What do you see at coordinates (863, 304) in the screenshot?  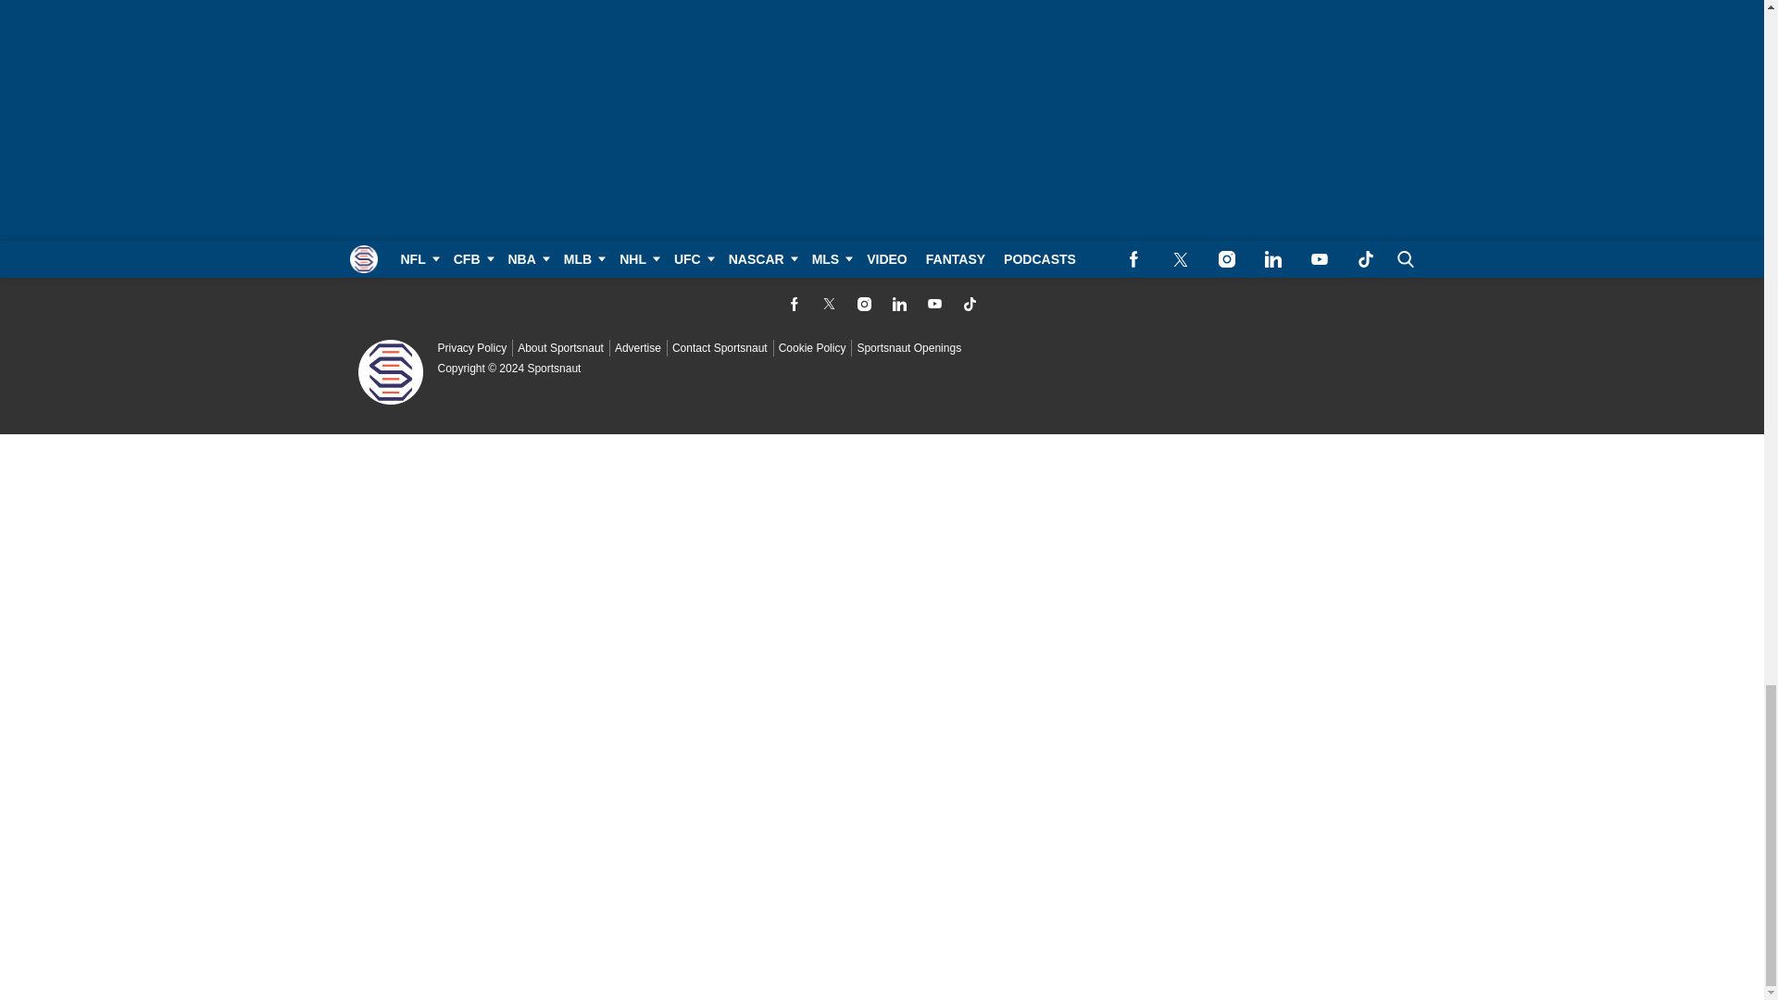 I see `Follow us on Instagram` at bounding box center [863, 304].